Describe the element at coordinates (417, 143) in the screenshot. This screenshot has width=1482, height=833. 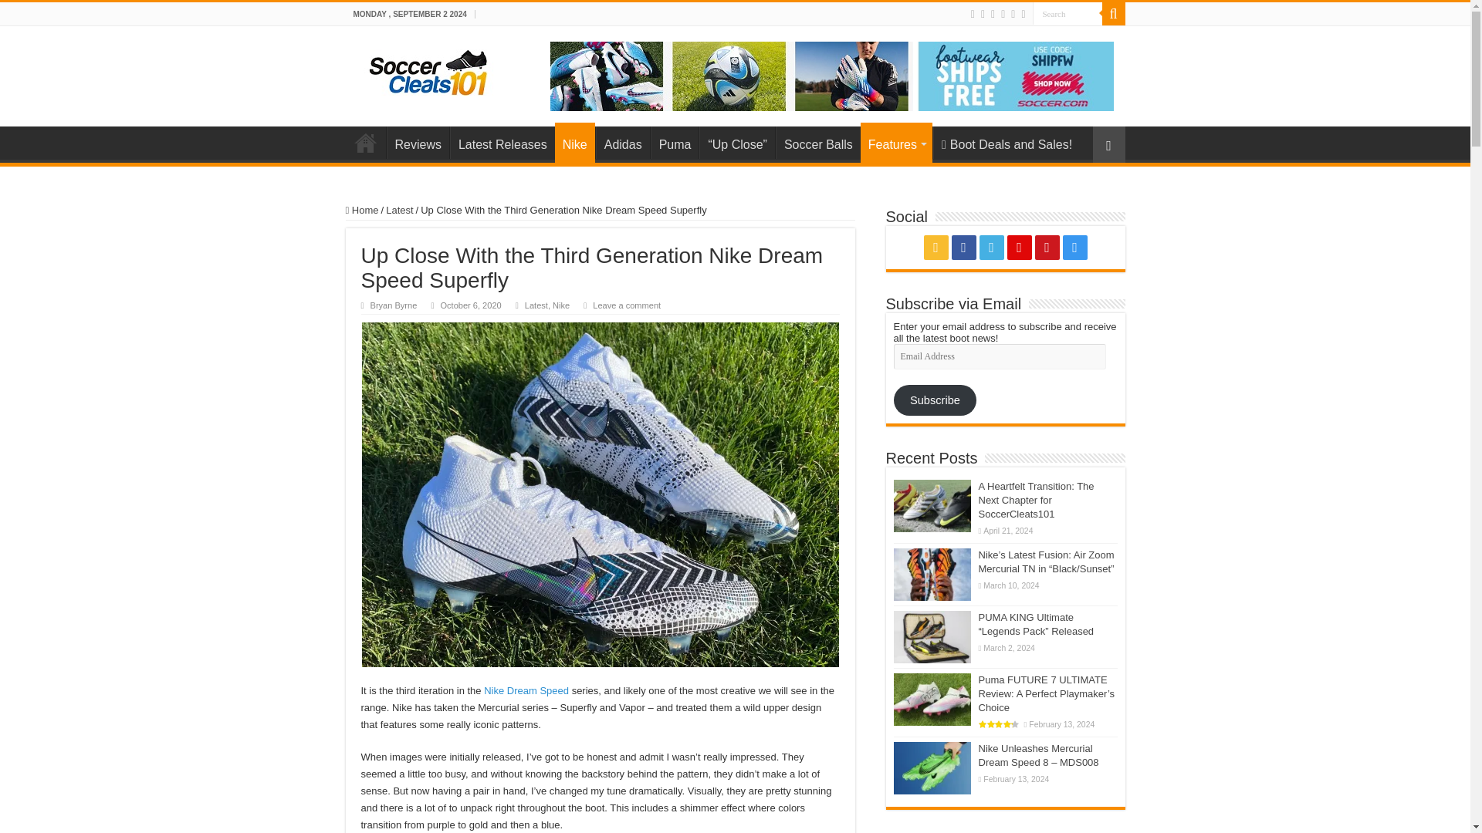
I see `Reviews` at that location.